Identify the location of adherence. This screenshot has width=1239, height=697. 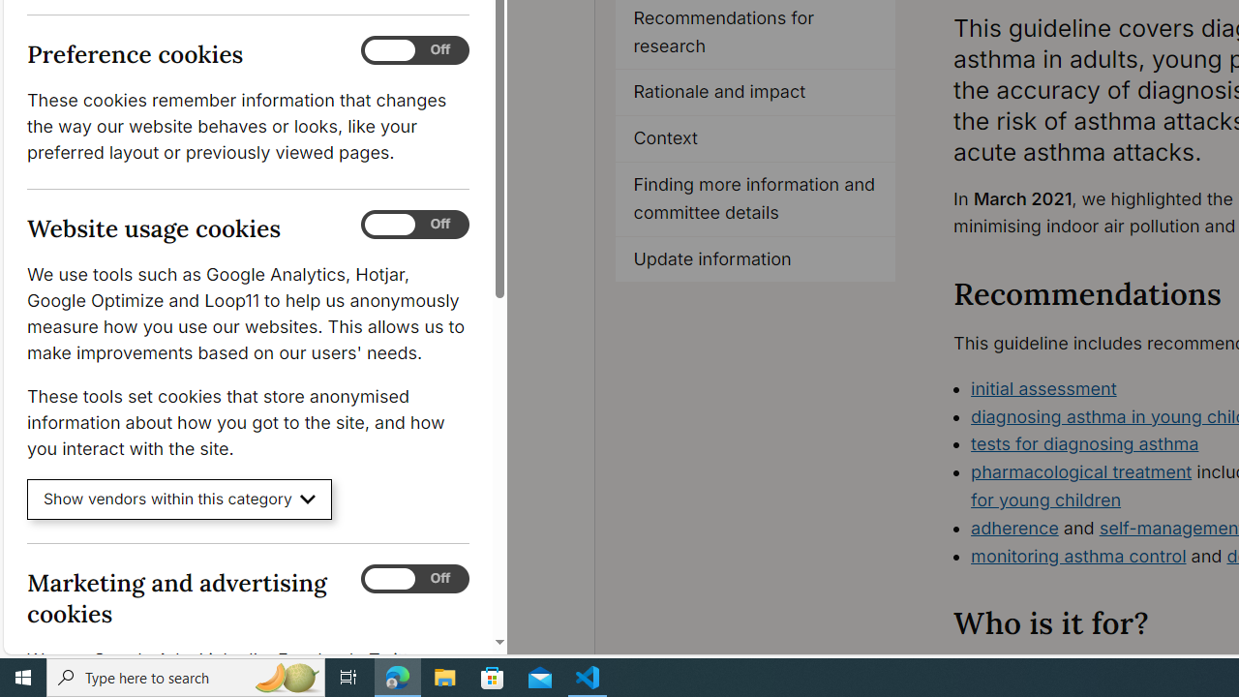
(1014, 527).